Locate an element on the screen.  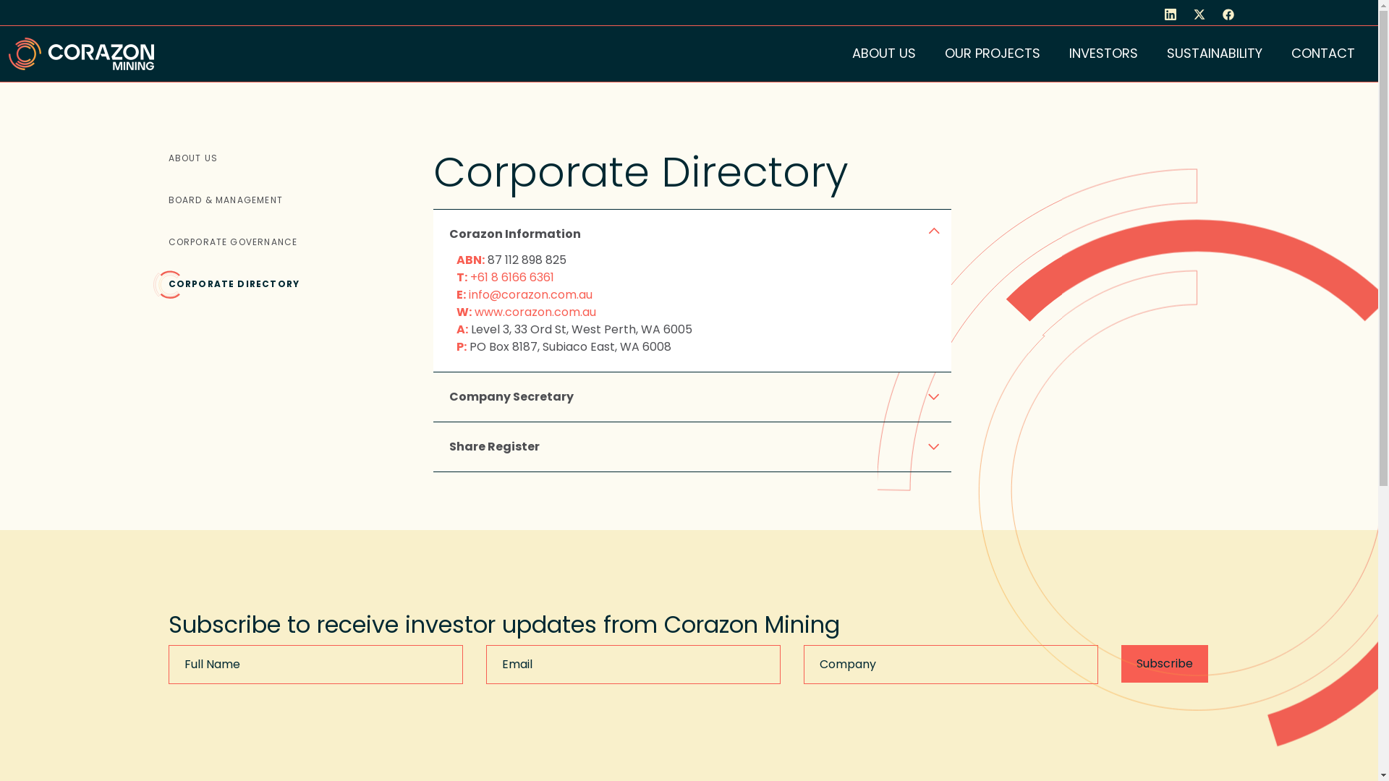
61 8 6166 6361 is located at coordinates (516, 278).